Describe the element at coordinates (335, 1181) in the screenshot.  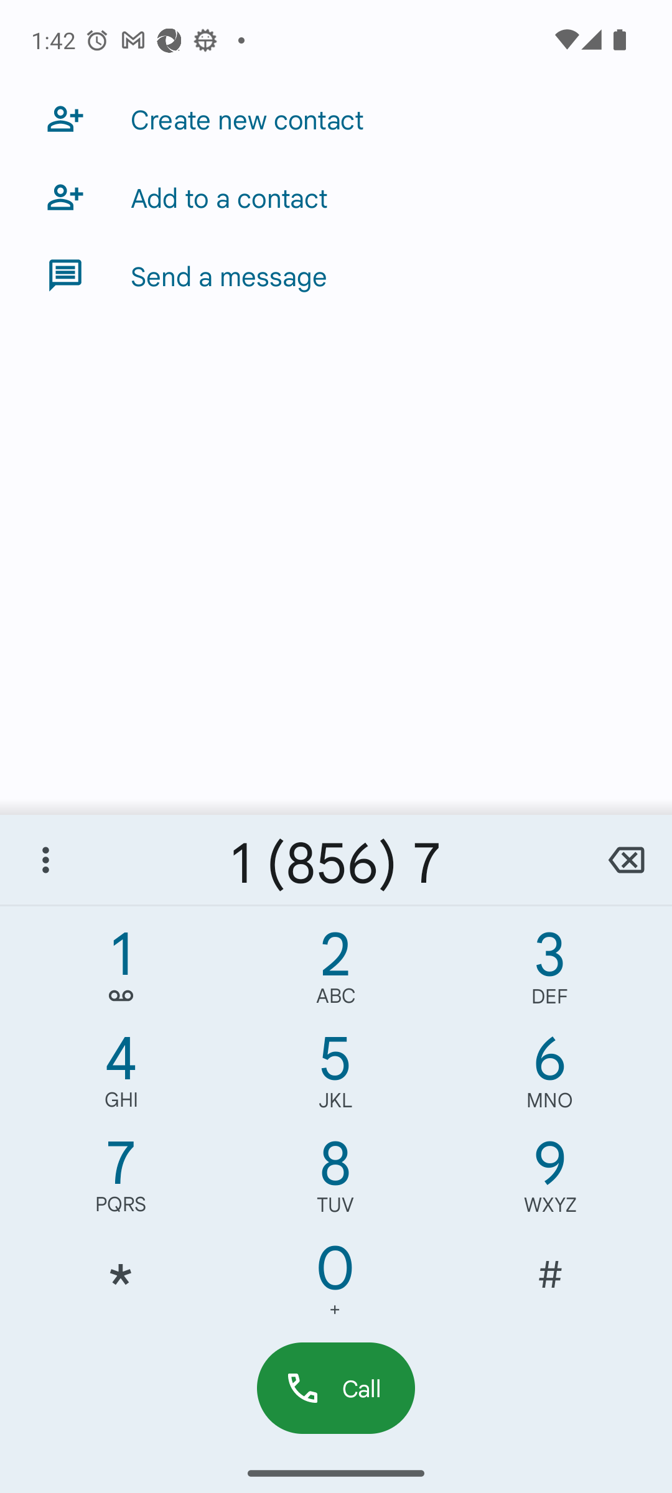
I see `8,TUV 8 TUV` at that location.